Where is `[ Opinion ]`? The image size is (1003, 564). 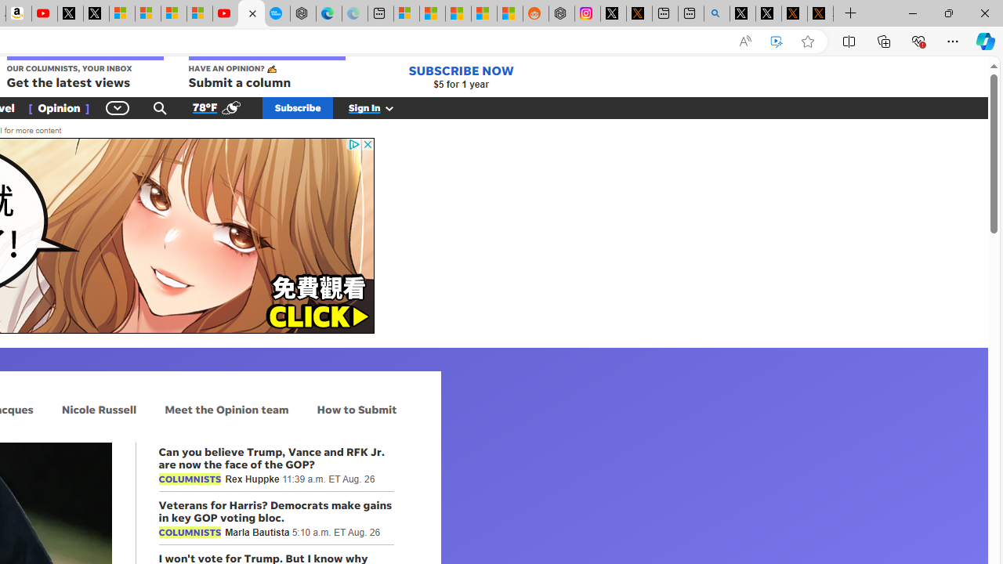 [ Opinion ] is located at coordinates (59, 107).